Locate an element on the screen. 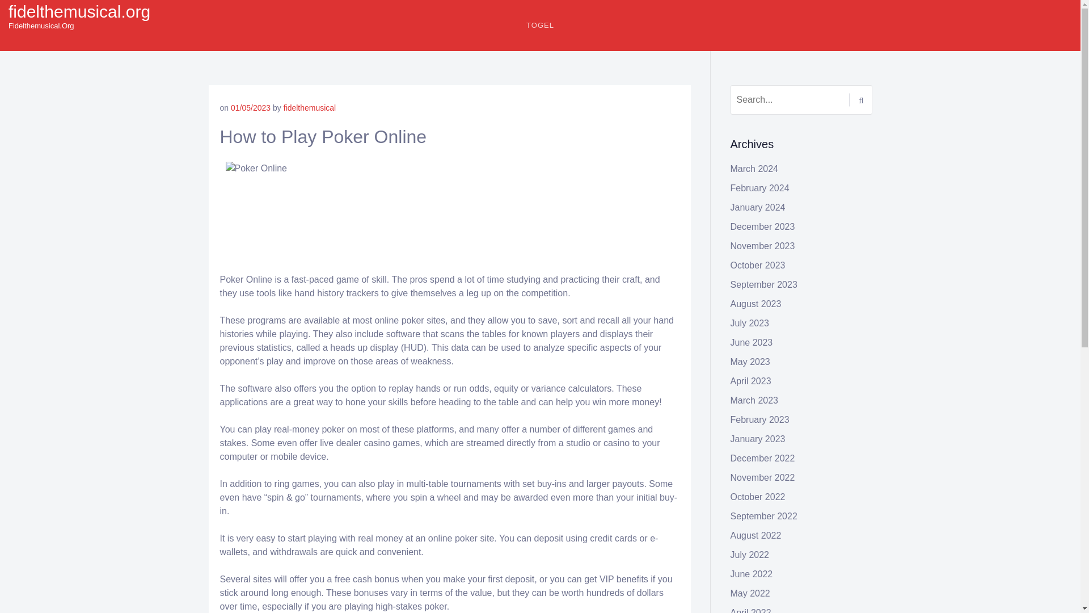 Image resolution: width=1089 pixels, height=613 pixels. July 2022 is located at coordinates (750, 555).